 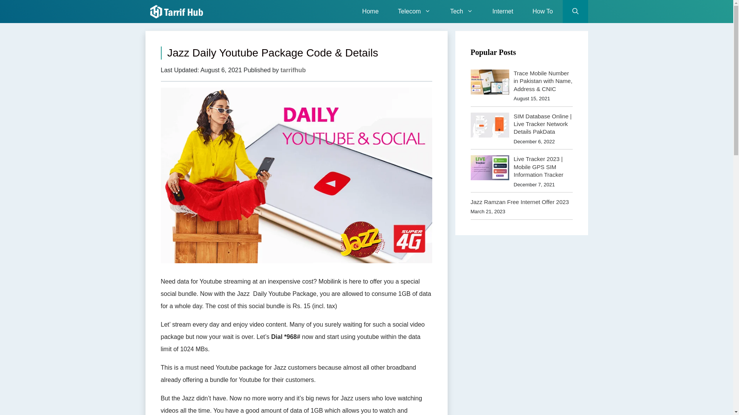 What do you see at coordinates (414, 12) in the screenshot?
I see `Telecom` at bounding box center [414, 12].